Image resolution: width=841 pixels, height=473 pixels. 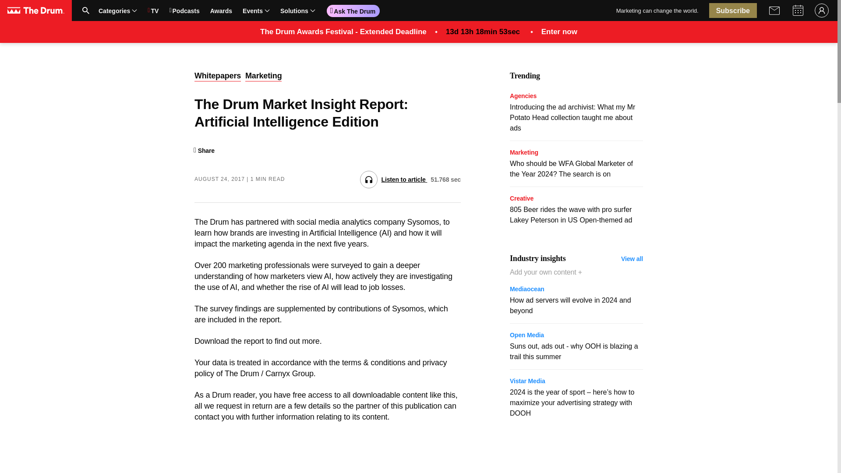 What do you see at coordinates (237, 10) in the screenshot?
I see `Categories` at bounding box center [237, 10].